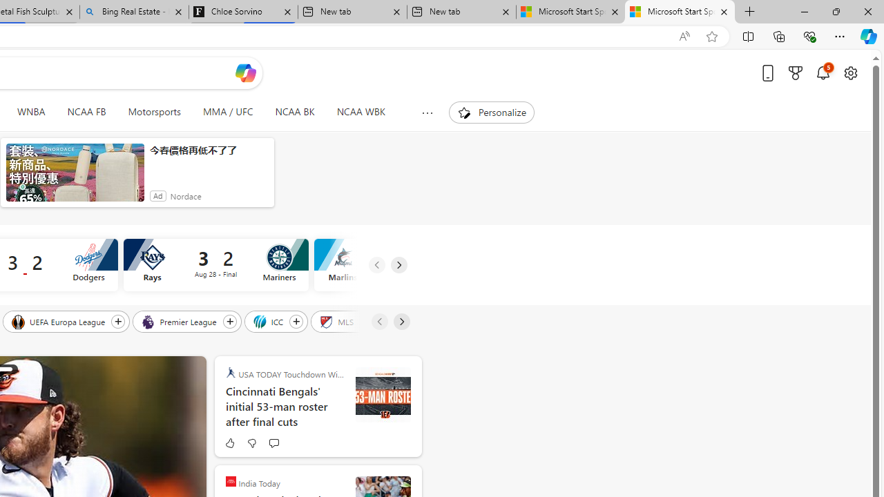 This screenshot has height=497, width=884. What do you see at coordinates (180, 321) in the screenshot?
I see `Premier League` at bounding box center [180, 321].